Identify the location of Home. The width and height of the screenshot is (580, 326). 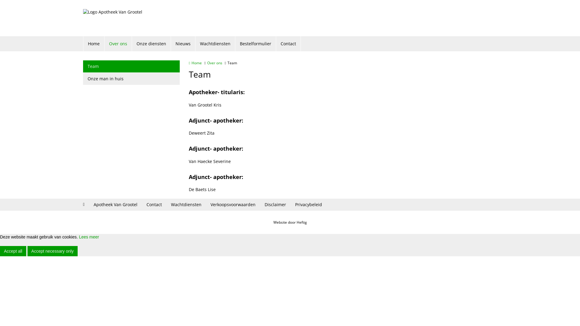
(195, 63).